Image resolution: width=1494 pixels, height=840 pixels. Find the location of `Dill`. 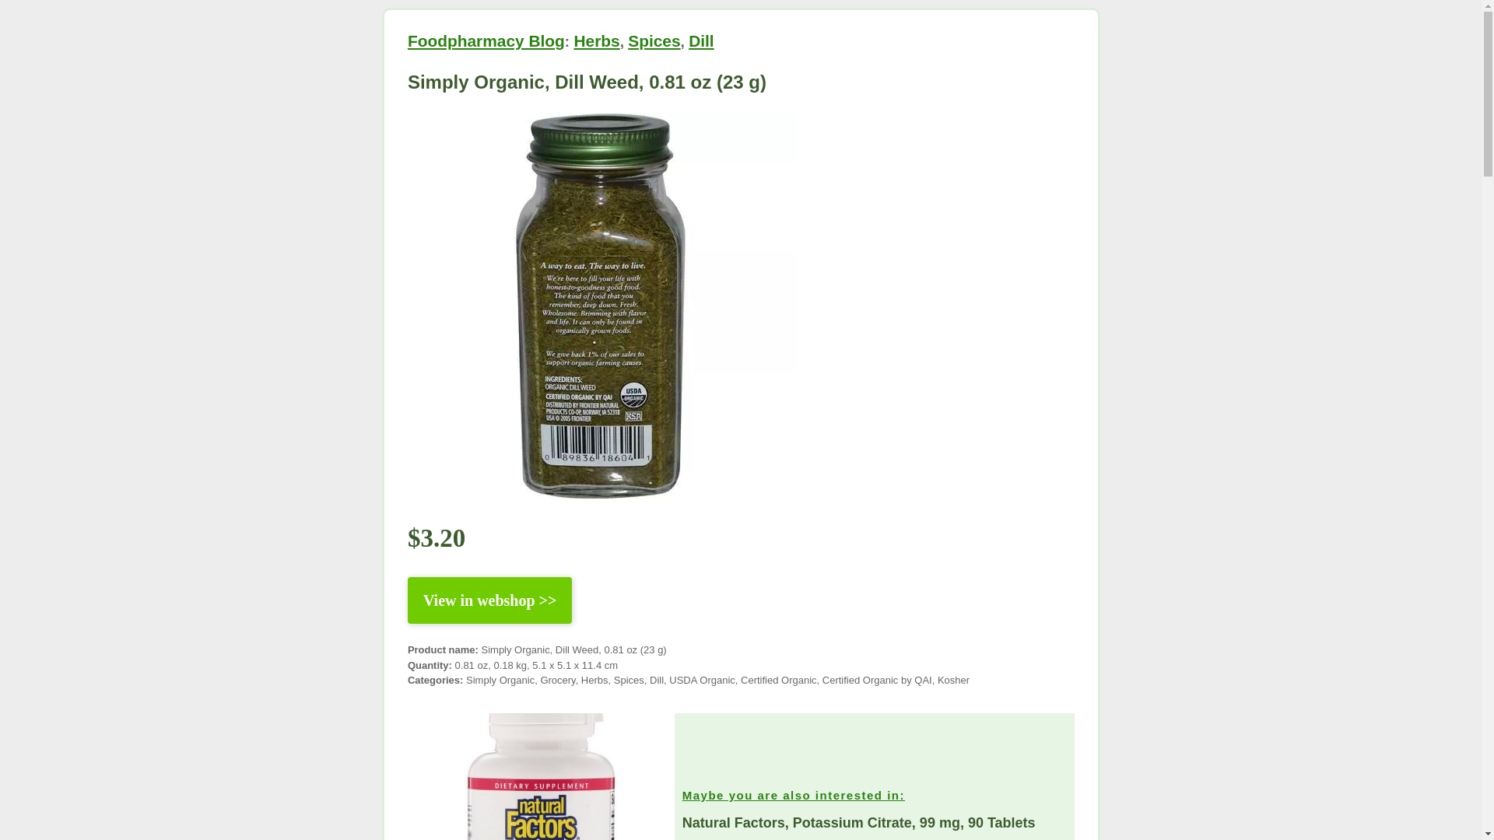

Dill is located at coordinates (701, 40).